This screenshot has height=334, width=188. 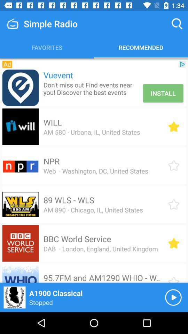 I want to click on launch the item below the bbc world service item, so click(x=100, y=248).